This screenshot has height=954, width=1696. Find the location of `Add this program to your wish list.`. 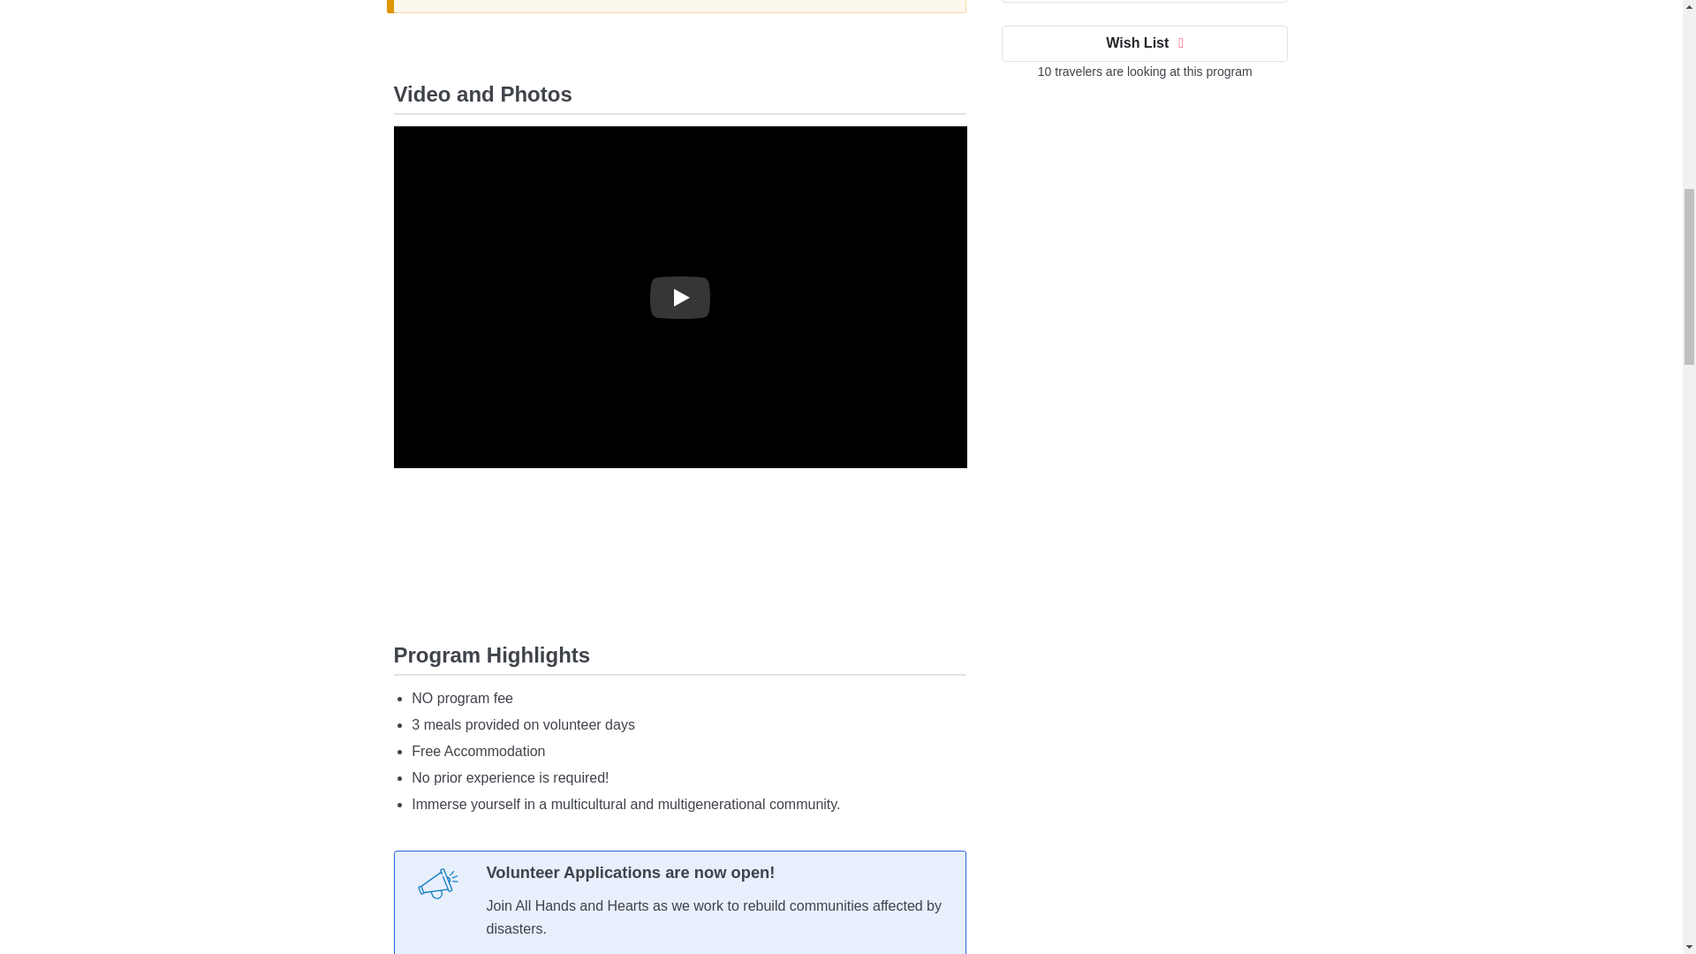

Add this program to your wish list. is located at coordinates (1145, 42).